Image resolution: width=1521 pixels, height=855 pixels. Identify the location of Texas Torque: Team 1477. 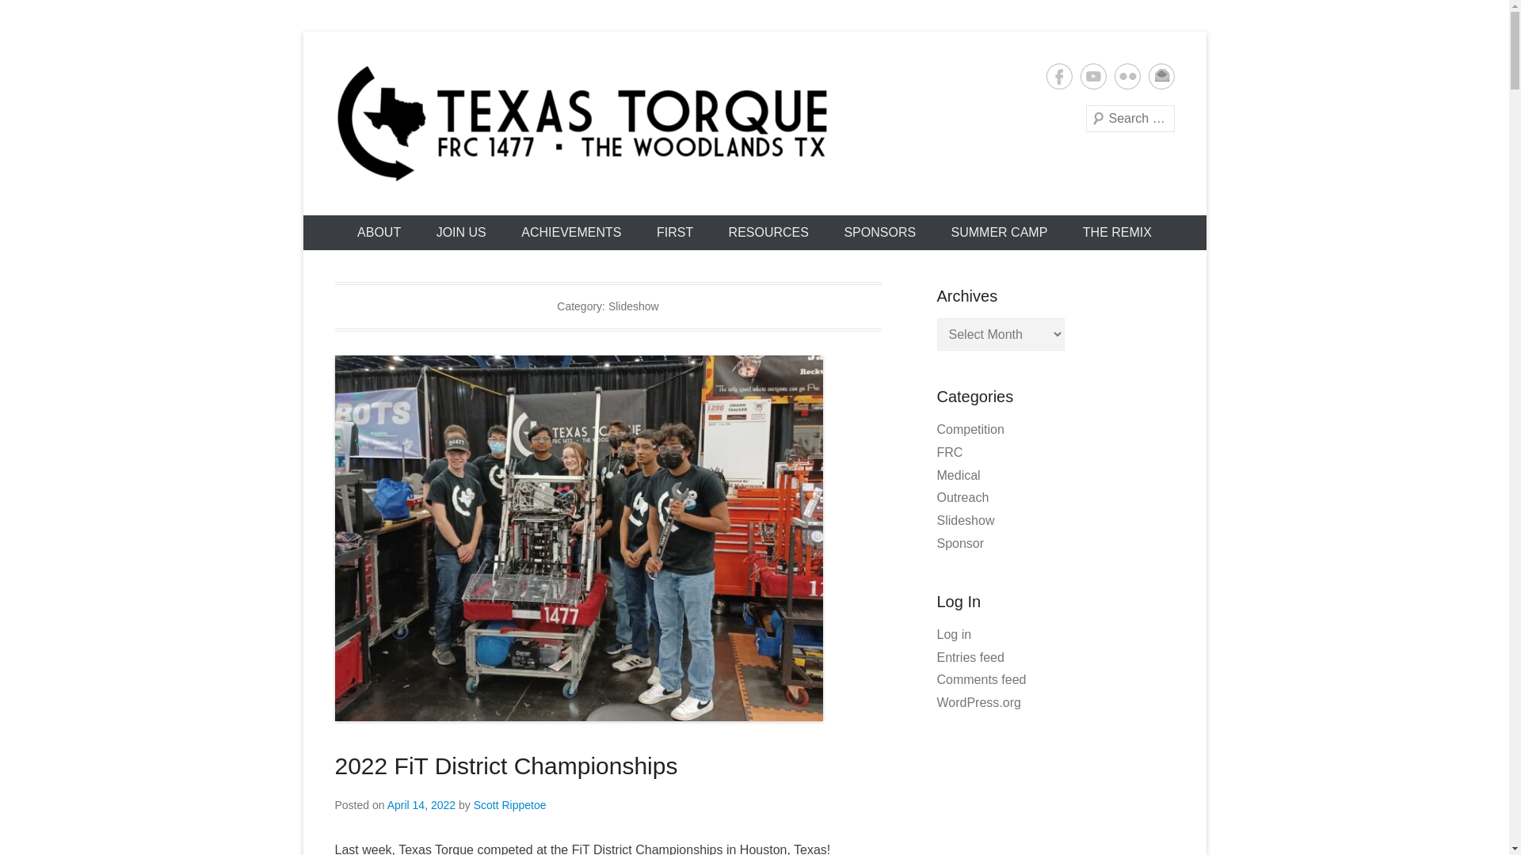
(572, 211).